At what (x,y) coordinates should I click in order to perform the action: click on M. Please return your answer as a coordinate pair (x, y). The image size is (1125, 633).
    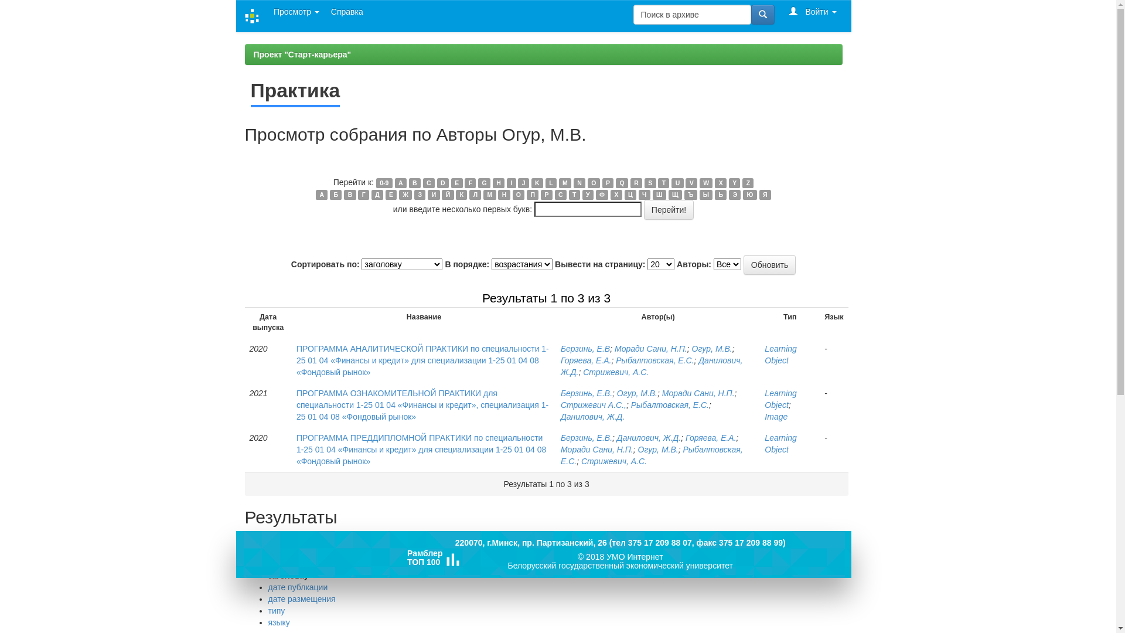
    Looking at the image, I should click on (565, 183).